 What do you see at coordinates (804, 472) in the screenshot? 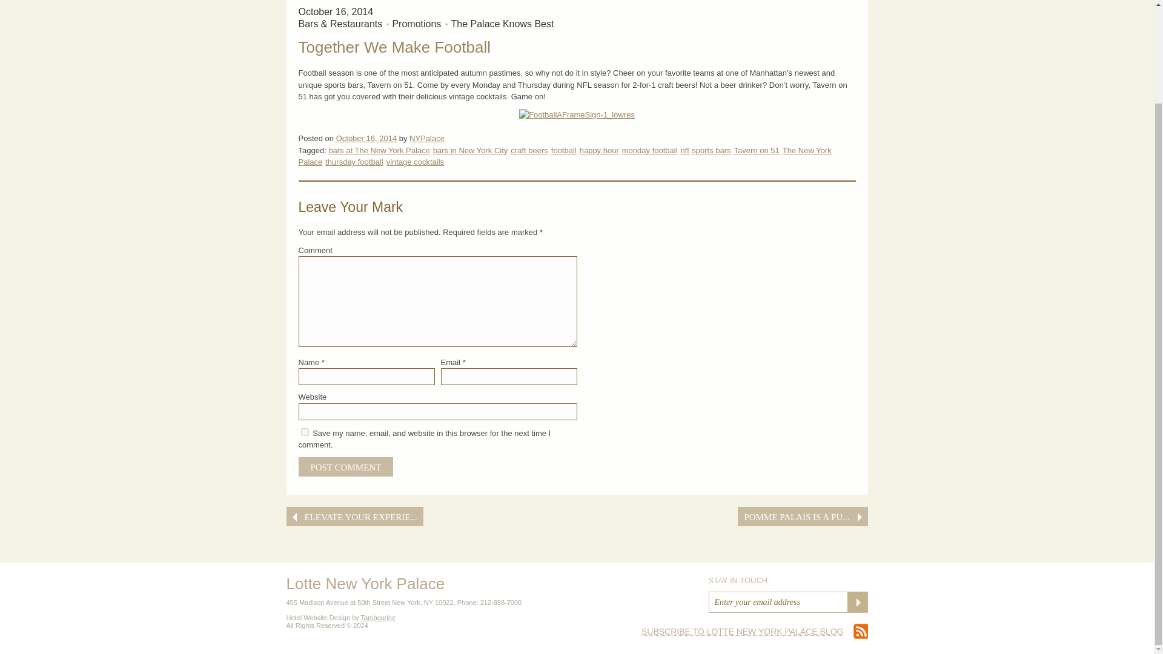
I see `Tweet` at bounding box center [804, 472].